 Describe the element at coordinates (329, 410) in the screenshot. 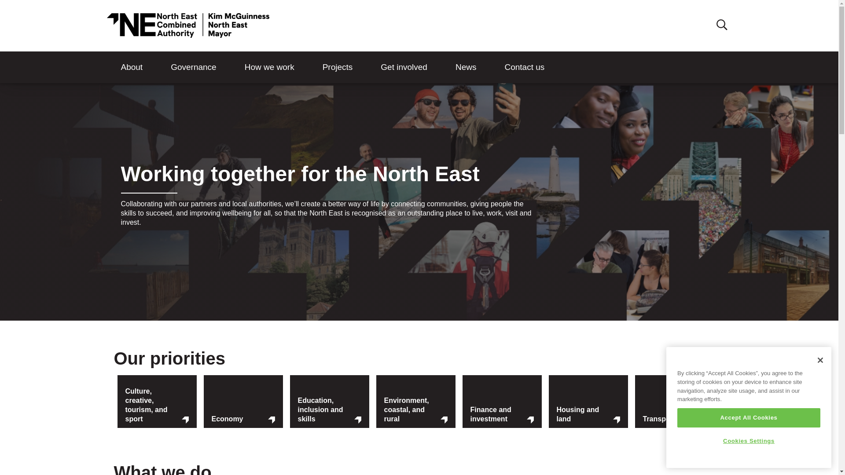

I see `Education, inclusion and skills` at that location.